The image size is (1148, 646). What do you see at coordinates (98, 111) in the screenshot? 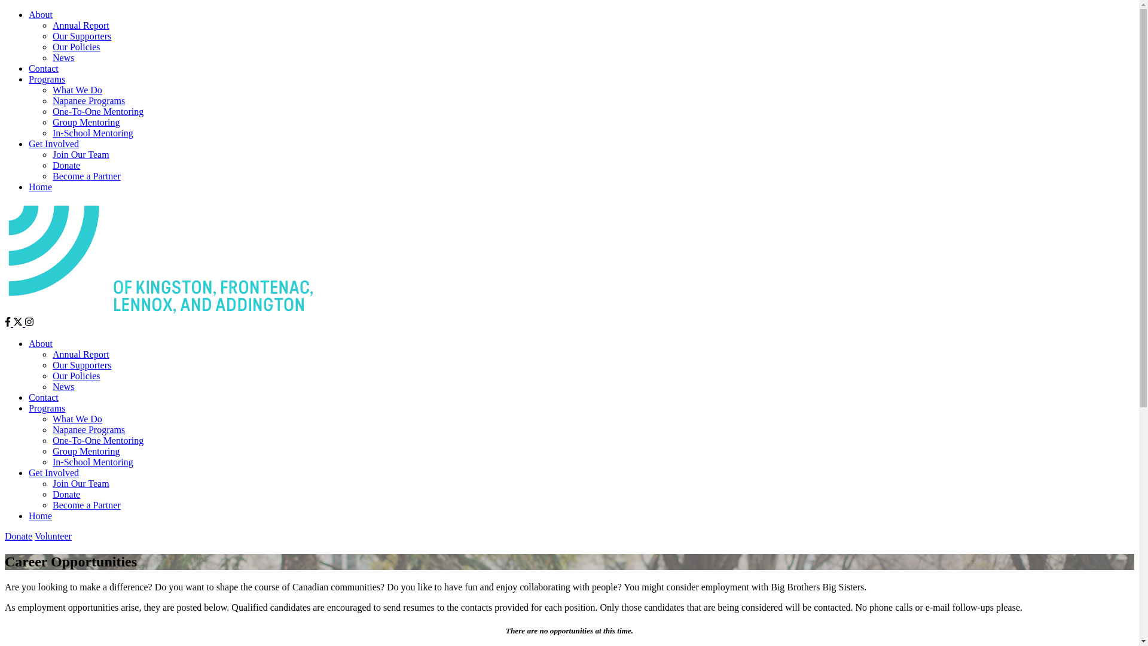
I see `One-To-One Mentoring` at bounding box center [98, 111].